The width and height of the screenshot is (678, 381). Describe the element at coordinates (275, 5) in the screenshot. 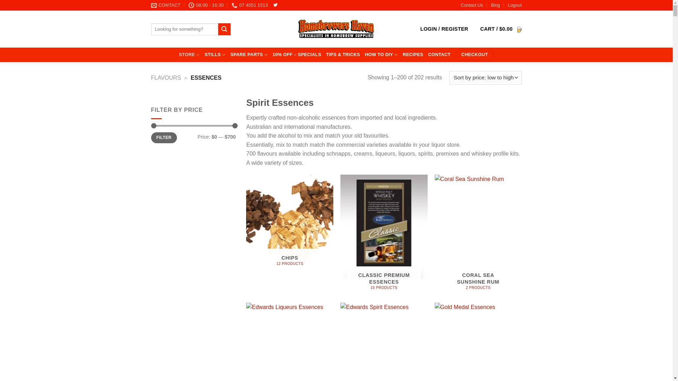

I see `Follow on Twitter` at that location.